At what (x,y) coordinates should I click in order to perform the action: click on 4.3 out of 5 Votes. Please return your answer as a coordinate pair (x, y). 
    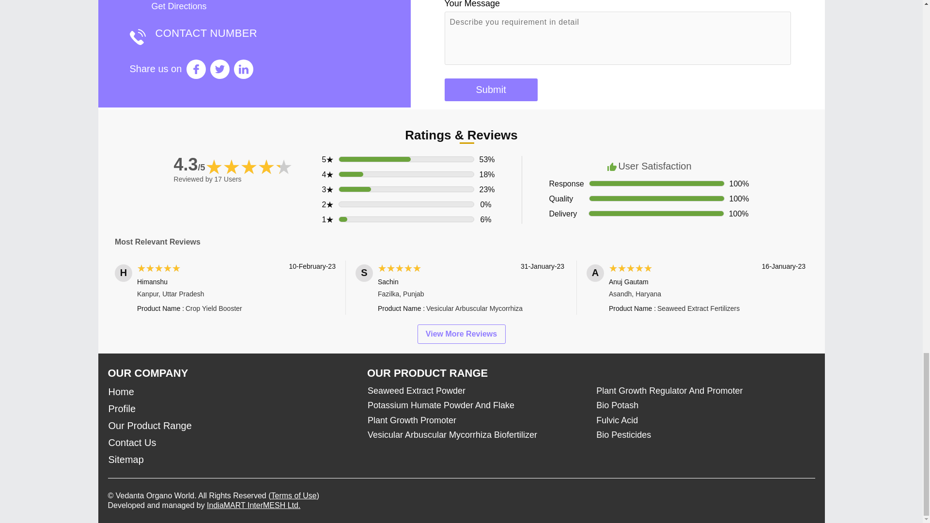
    Looking at the image, I should click on (190, 164).